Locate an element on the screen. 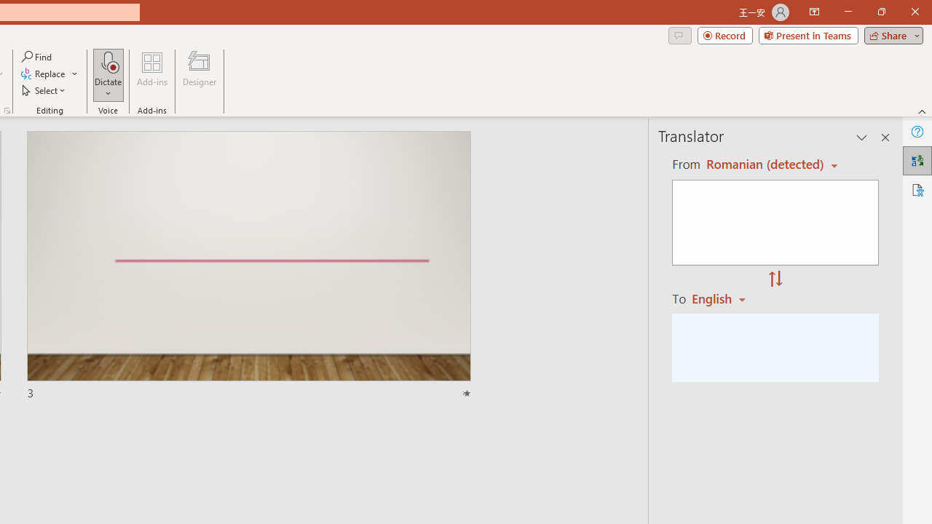 This screenshot has height=524, width=932. Select is located at coordinates (44, 90).